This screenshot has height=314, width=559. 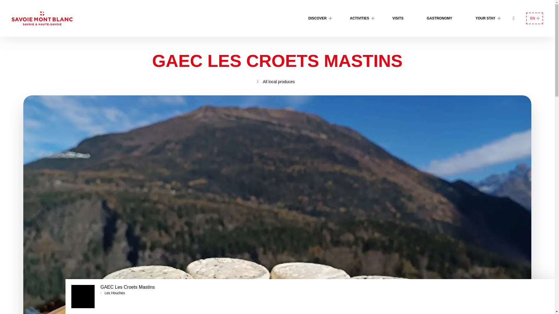 I want to click on VISITS, so click(x=398, y=18).